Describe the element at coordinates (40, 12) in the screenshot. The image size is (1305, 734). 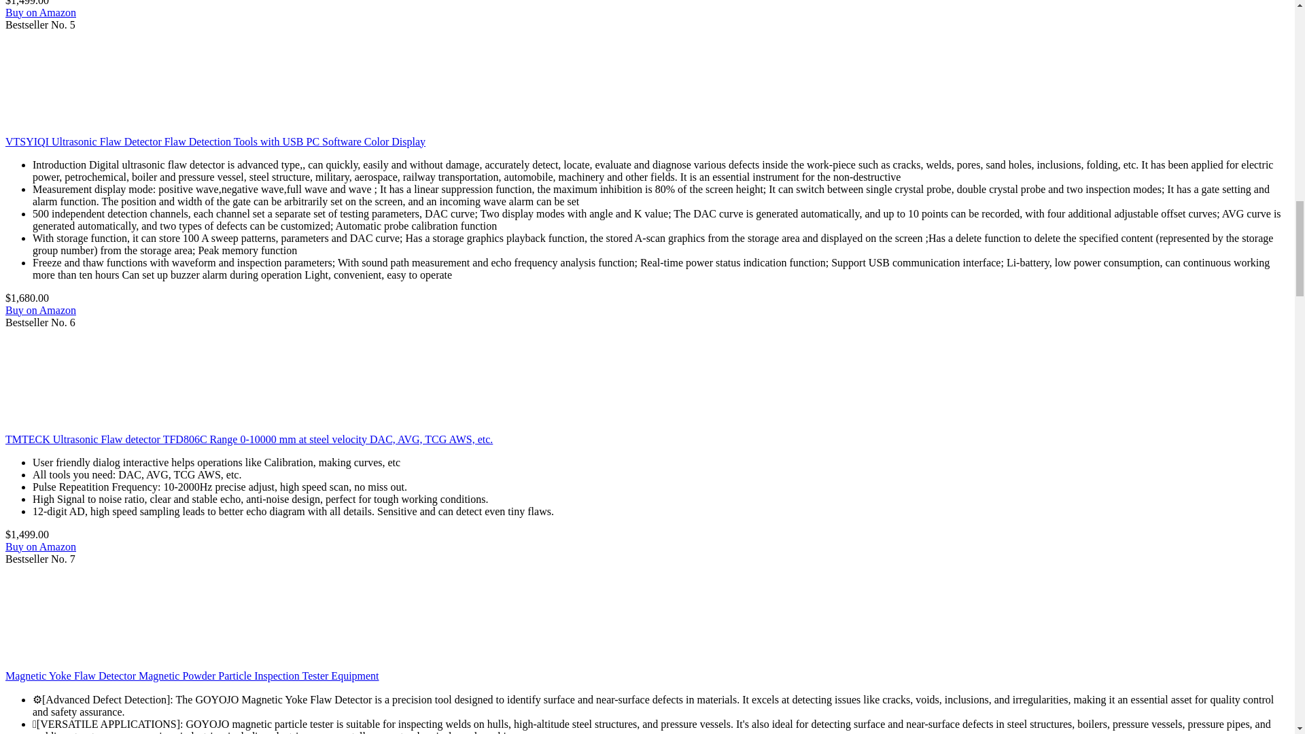
I see `Buy on Amazon` at that location.